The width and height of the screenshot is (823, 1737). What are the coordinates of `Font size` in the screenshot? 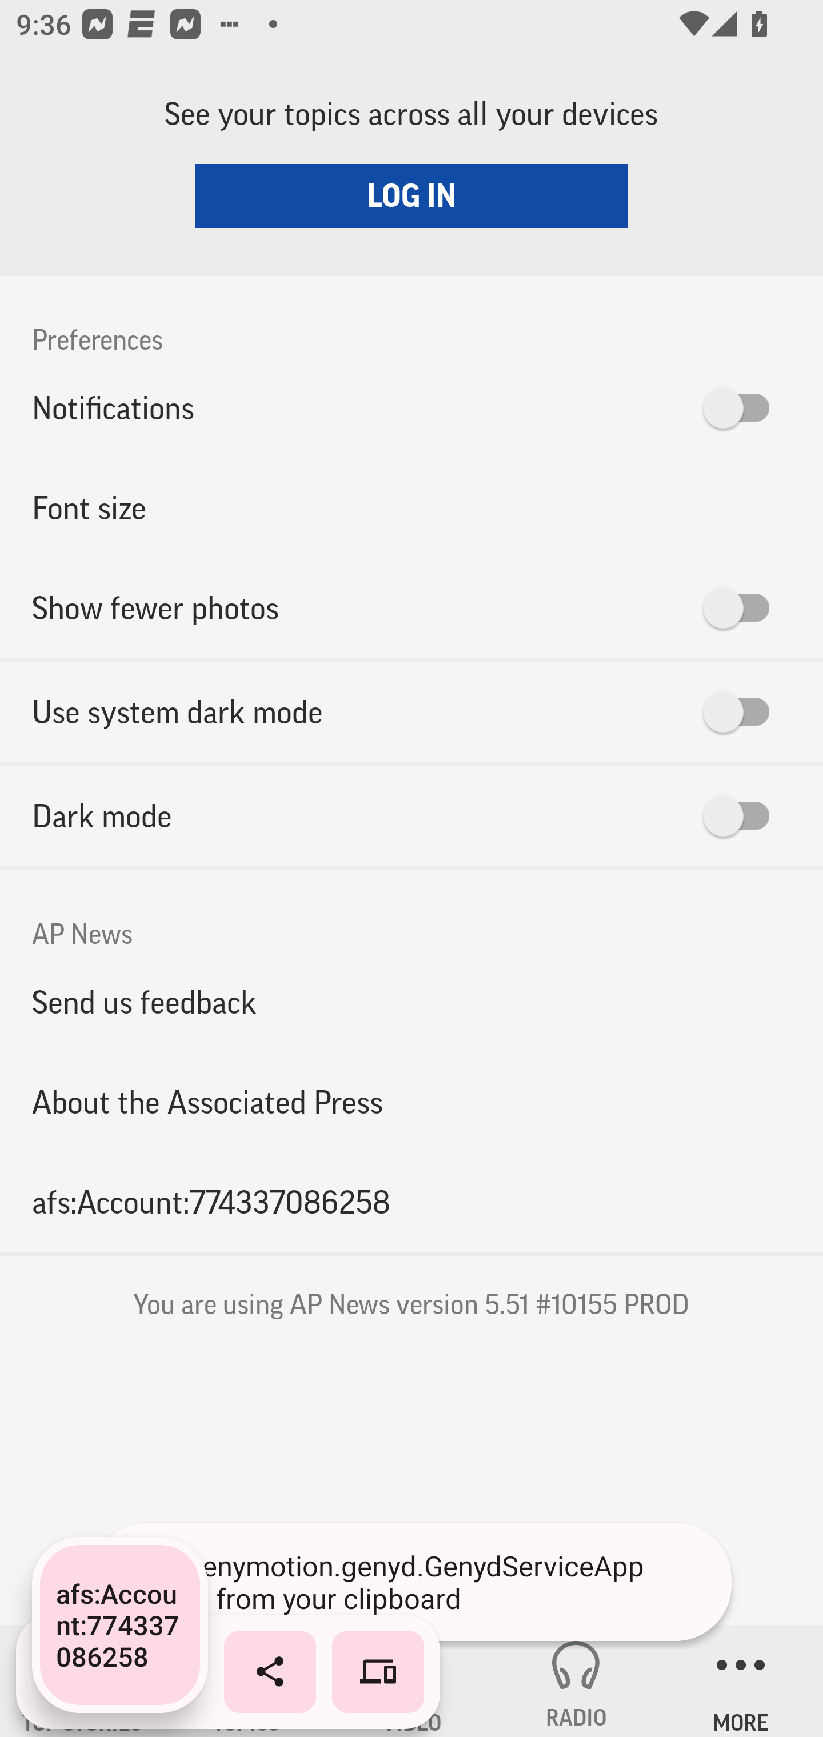 It's located at (411, 507).